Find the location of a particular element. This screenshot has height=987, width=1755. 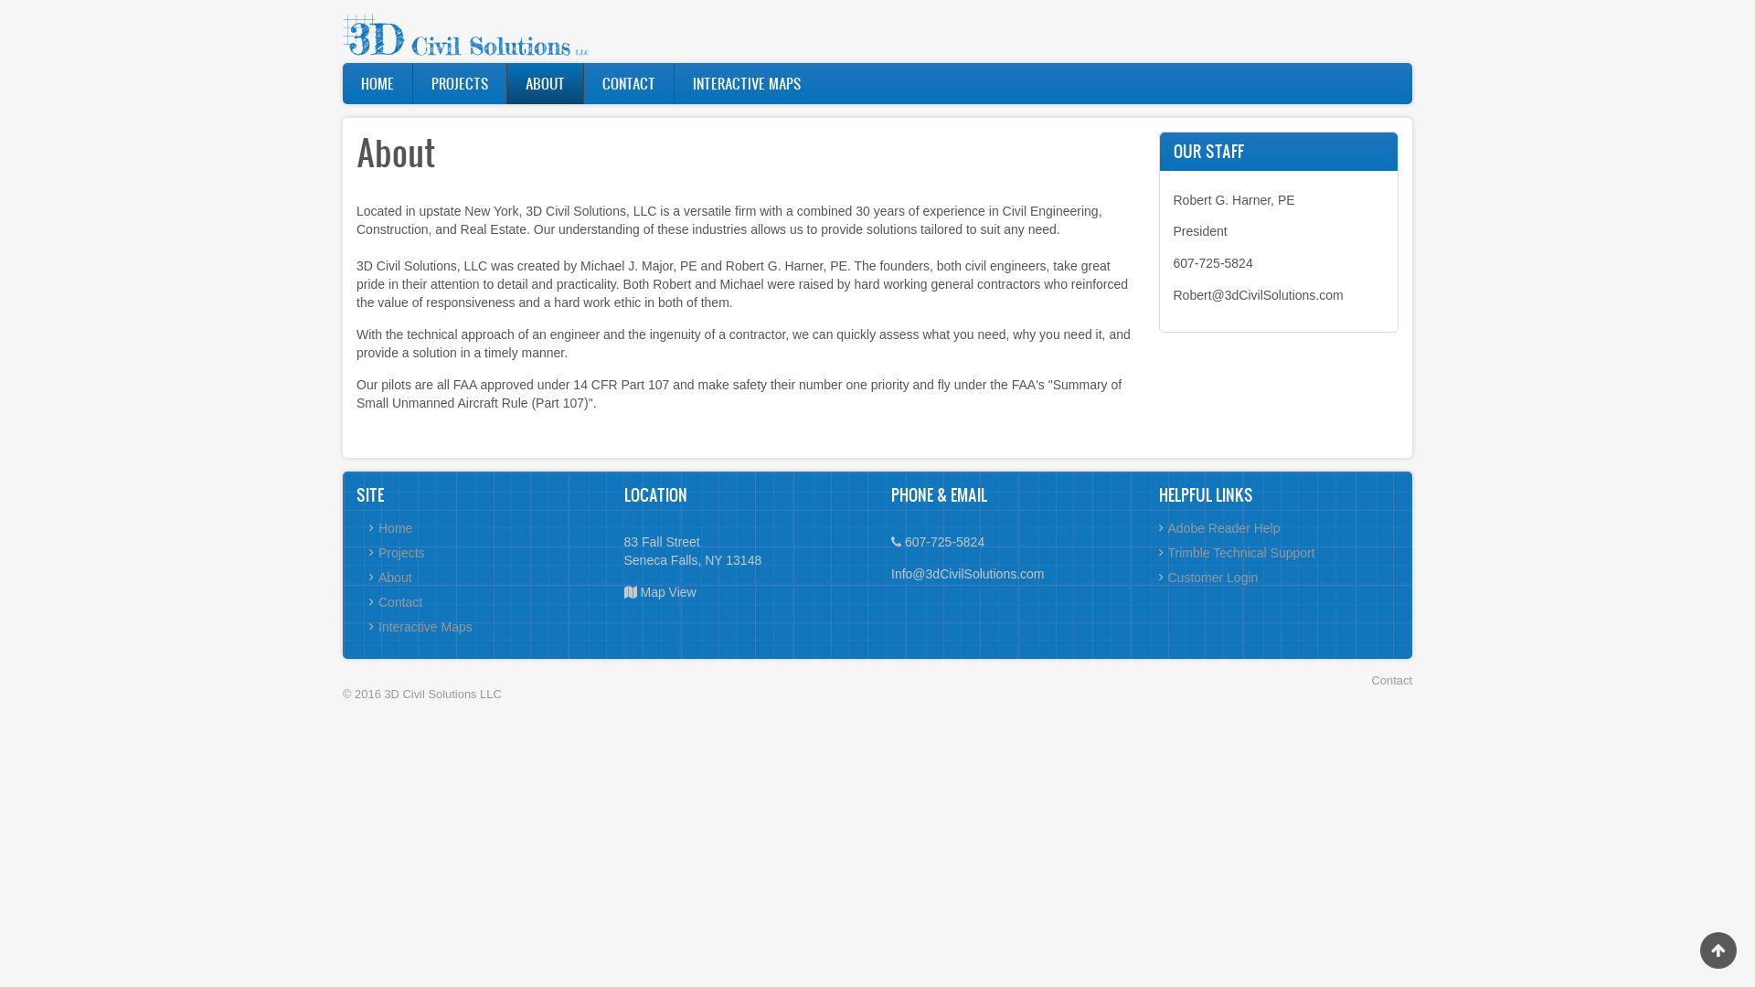

Projects is located at coordinates (402, 552).